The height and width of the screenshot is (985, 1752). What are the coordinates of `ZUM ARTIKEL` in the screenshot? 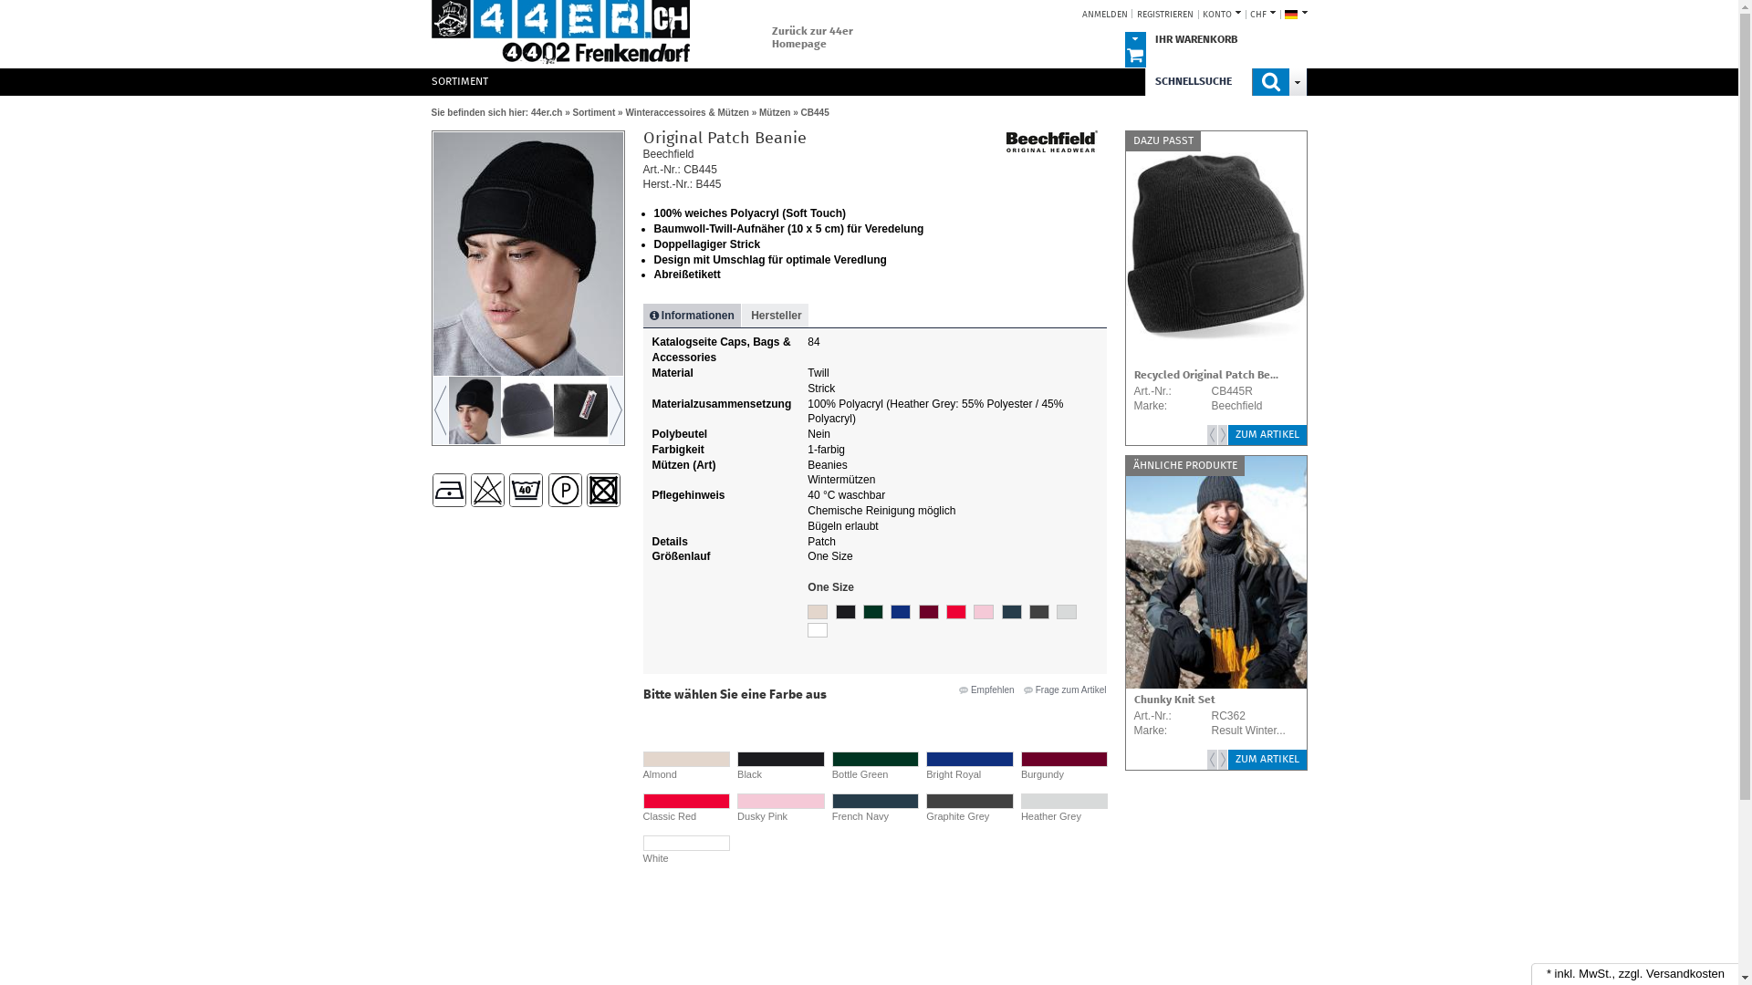 It's located at (1267, 435).